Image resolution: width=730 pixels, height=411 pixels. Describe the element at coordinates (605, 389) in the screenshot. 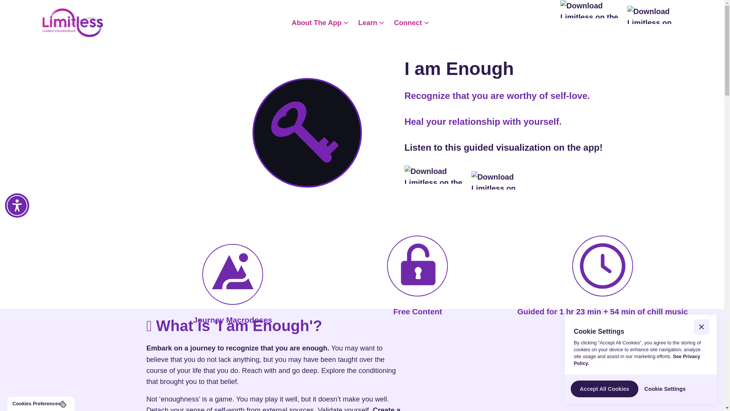

I see `Accept All Cookies` at that location.